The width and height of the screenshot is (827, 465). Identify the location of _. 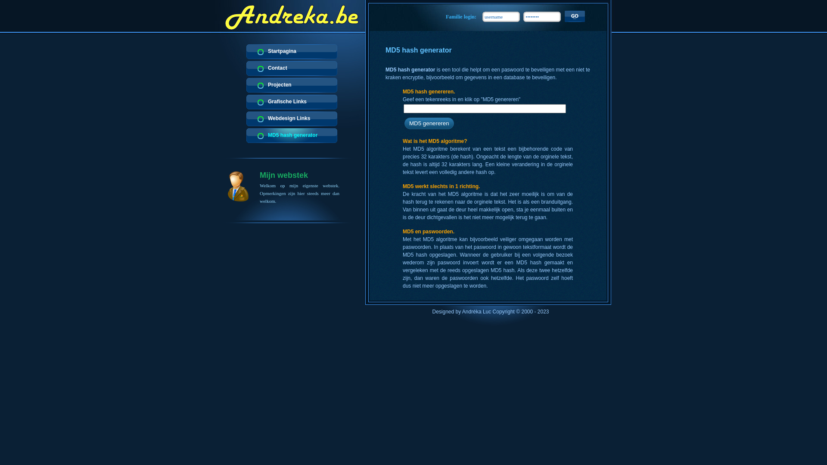
(575, 16).